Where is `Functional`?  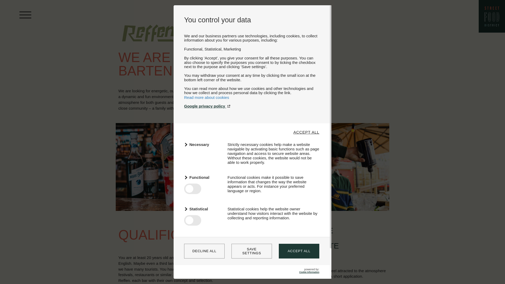
Functional is located at coordinates (203, 177).